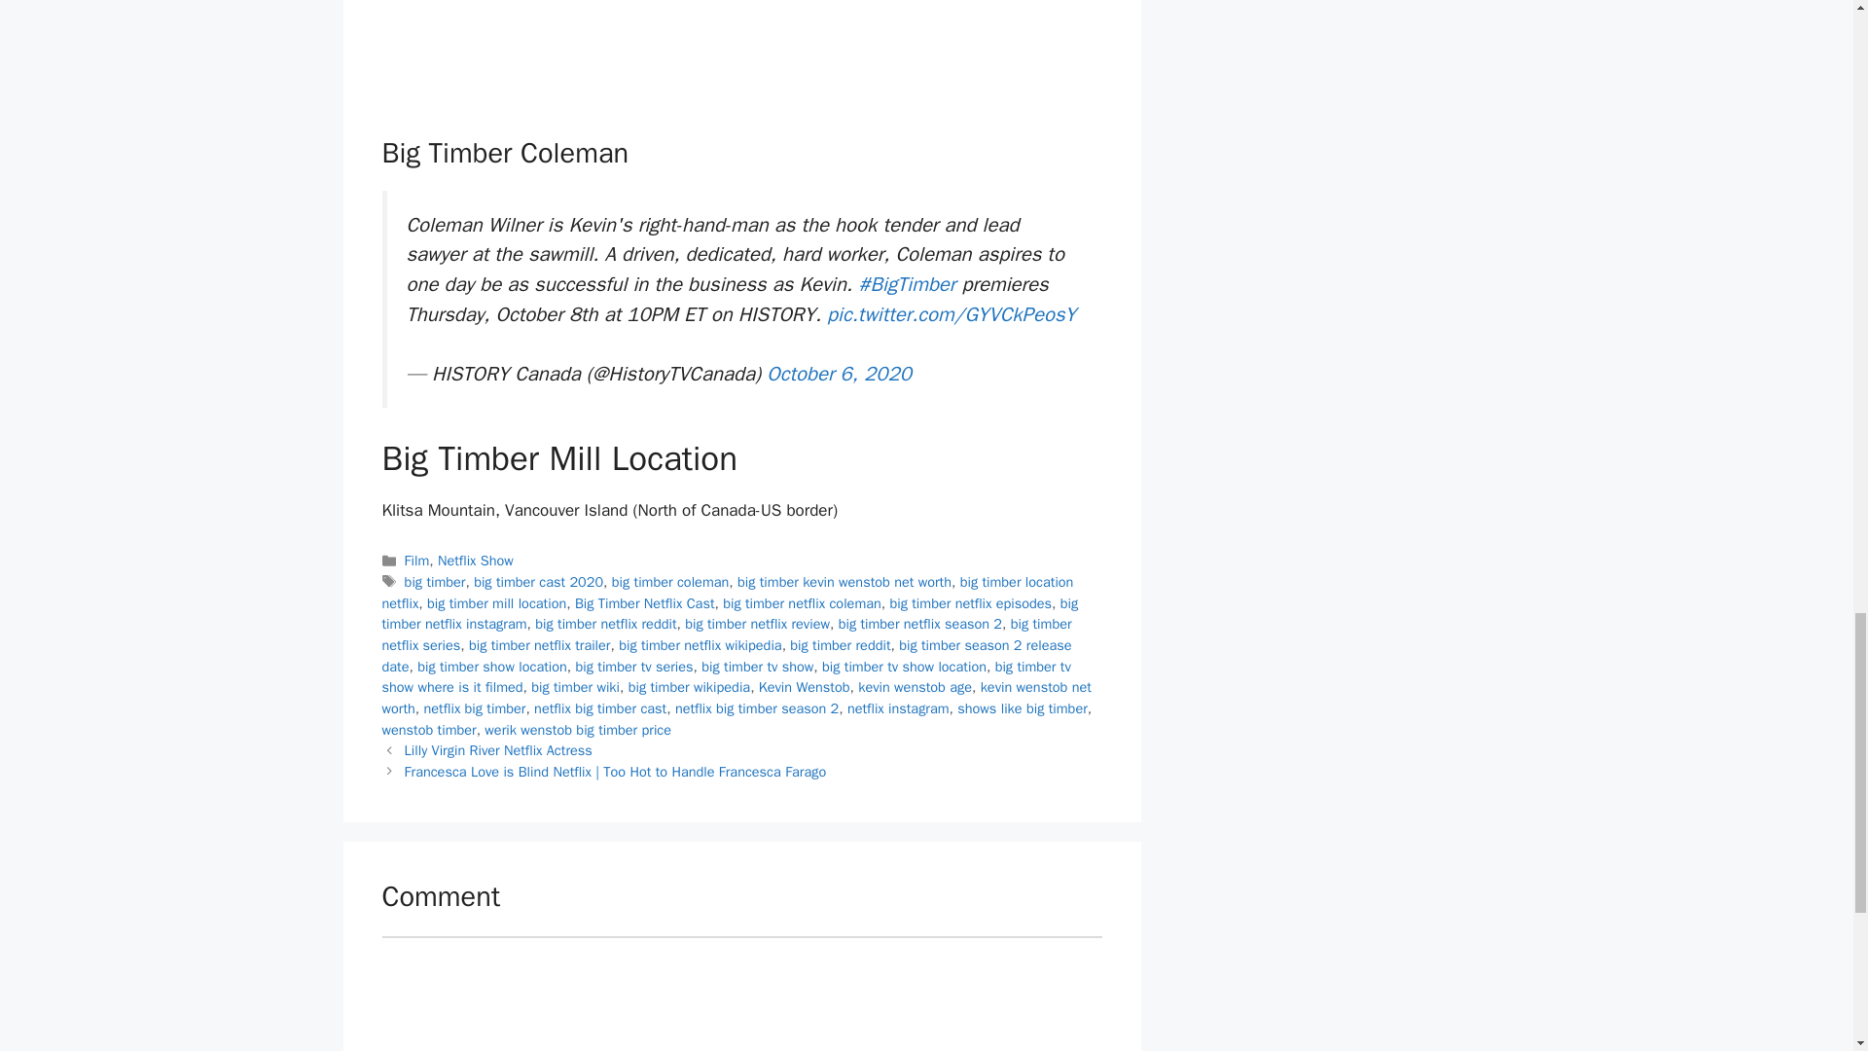 This screenshot has height=1051, width=1868. I want to click on October 6, 2020, so click(839, 374).